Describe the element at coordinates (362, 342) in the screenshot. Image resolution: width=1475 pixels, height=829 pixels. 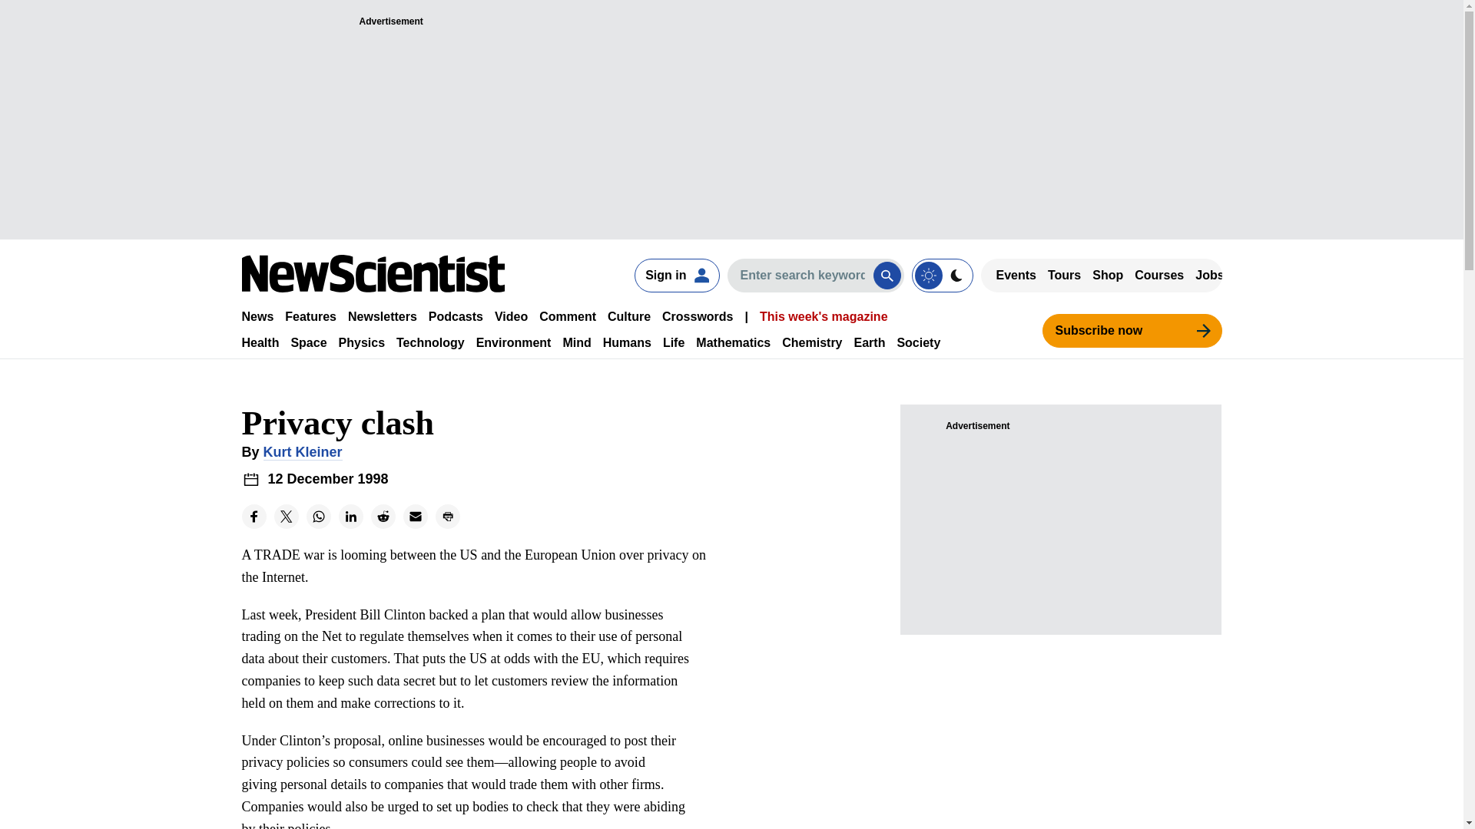
I see `Physics` at that location.